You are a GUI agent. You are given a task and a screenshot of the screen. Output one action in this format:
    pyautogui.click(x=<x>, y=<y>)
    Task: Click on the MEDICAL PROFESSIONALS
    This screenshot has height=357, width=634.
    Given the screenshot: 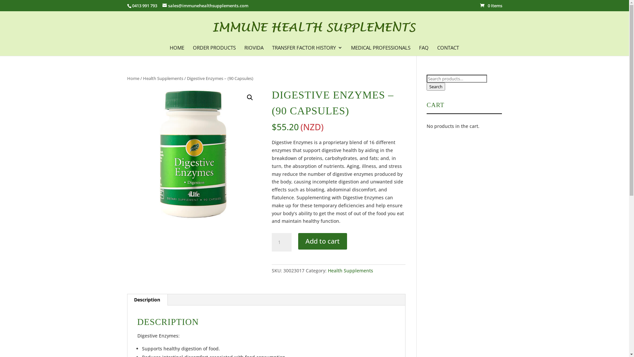 What is the action you would take?
    pyautogui.click(x=380, y=50)
    